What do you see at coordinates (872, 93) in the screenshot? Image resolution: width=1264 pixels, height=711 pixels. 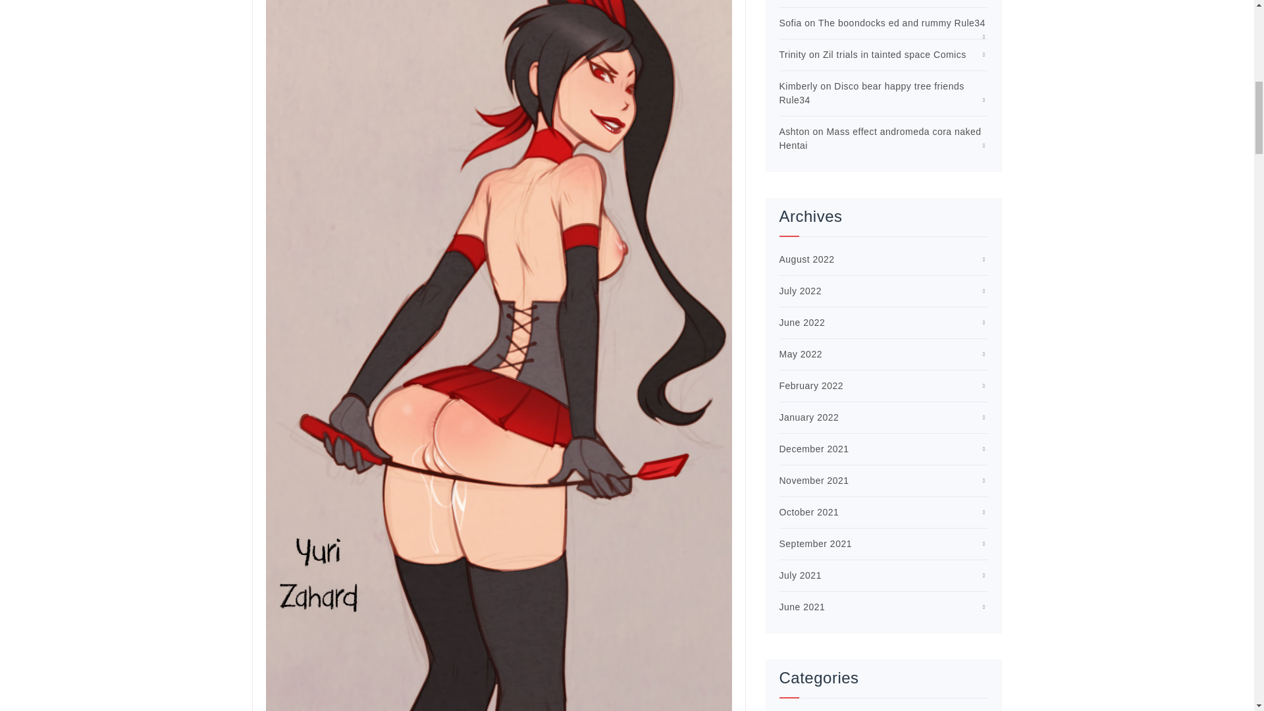 I see `Disco bear happy tree friends Rule34` at bounding box center [872, 93].